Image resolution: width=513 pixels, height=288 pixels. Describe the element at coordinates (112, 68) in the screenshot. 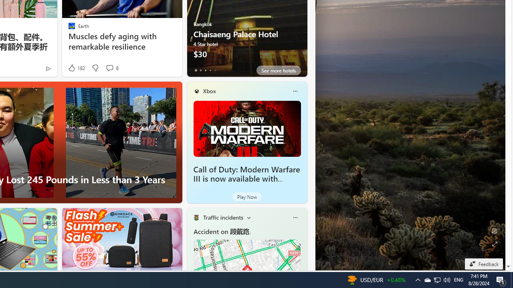

I see `View comments 8 Comment` at that location.